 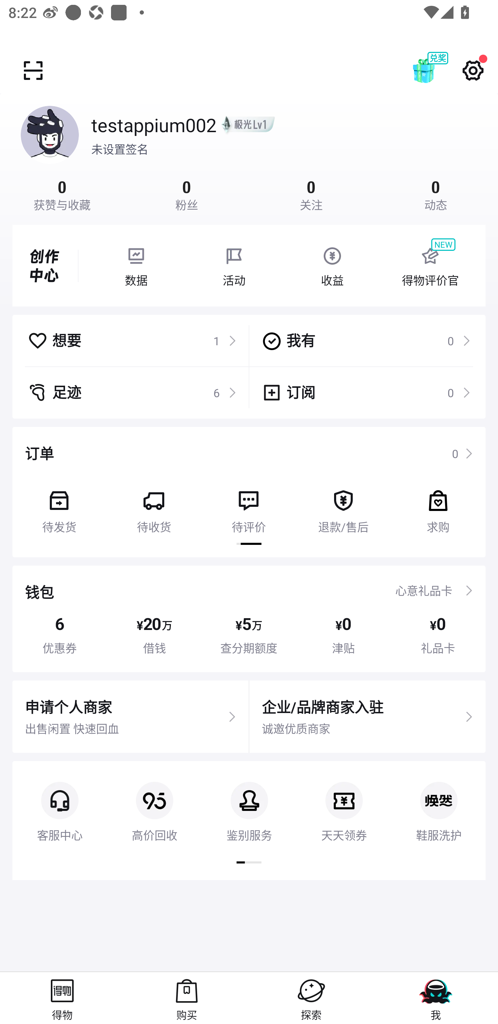 I want to click on 想要 1, so click(x=132, y=340).